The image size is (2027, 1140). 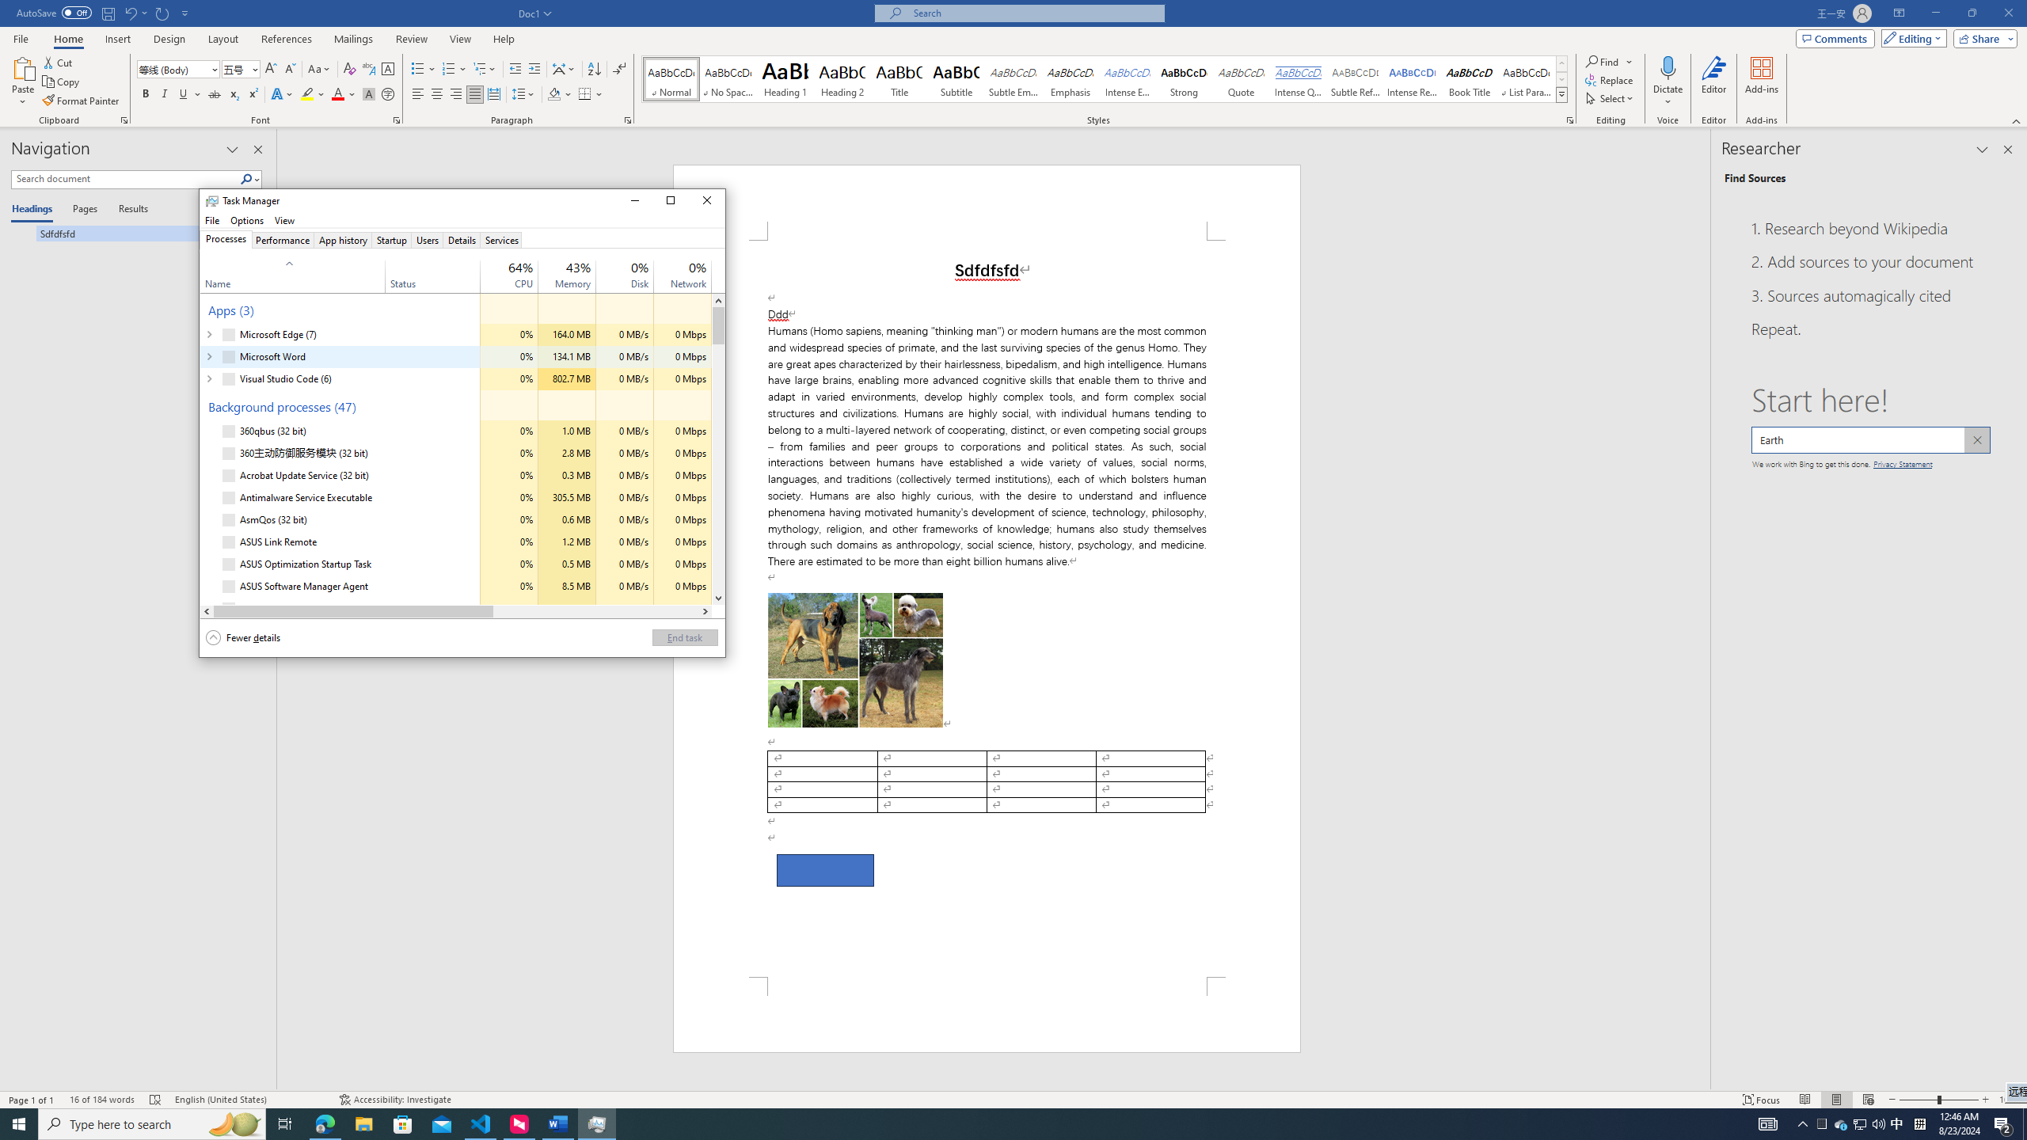 What do you see at coordinates (597, 1124) in the screenshot?
I see `Task Manager - 1 running window` at bounding box center [597, 1124].